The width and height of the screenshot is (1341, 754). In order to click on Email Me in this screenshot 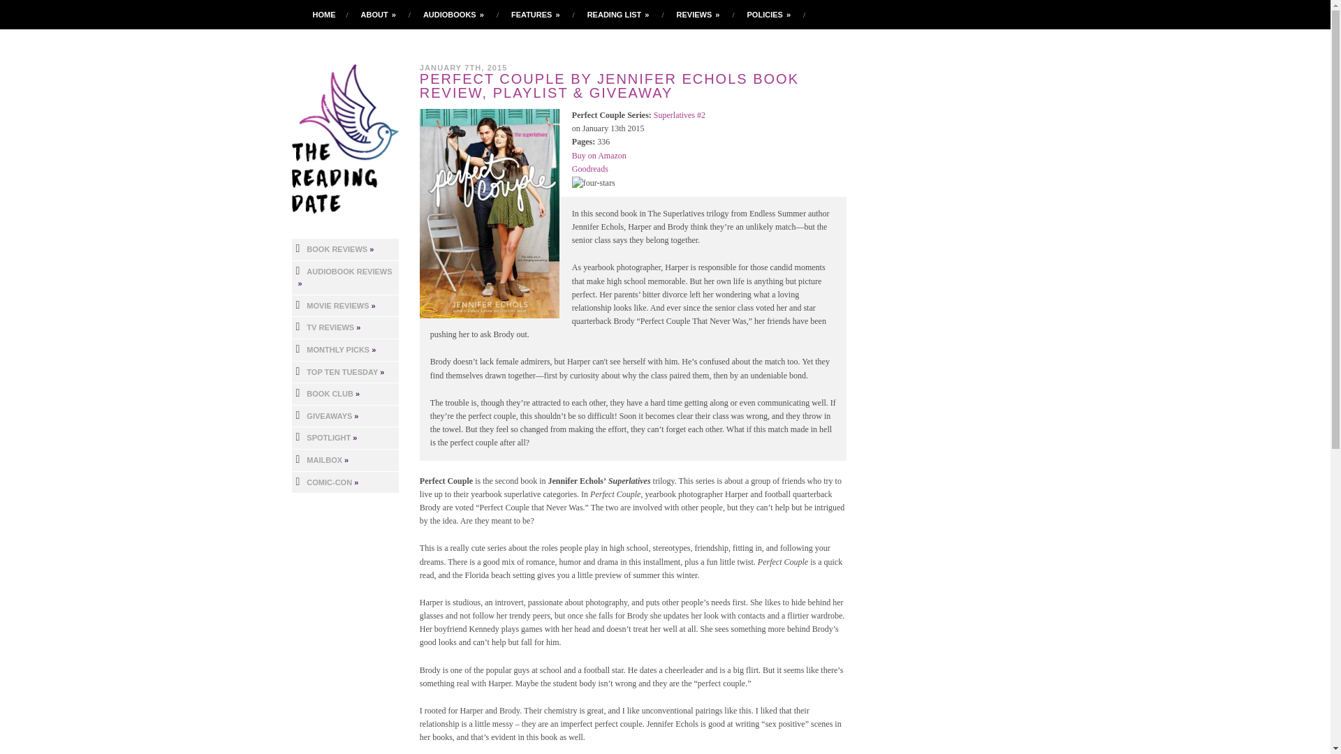, I will do `click(1021, 14)`.